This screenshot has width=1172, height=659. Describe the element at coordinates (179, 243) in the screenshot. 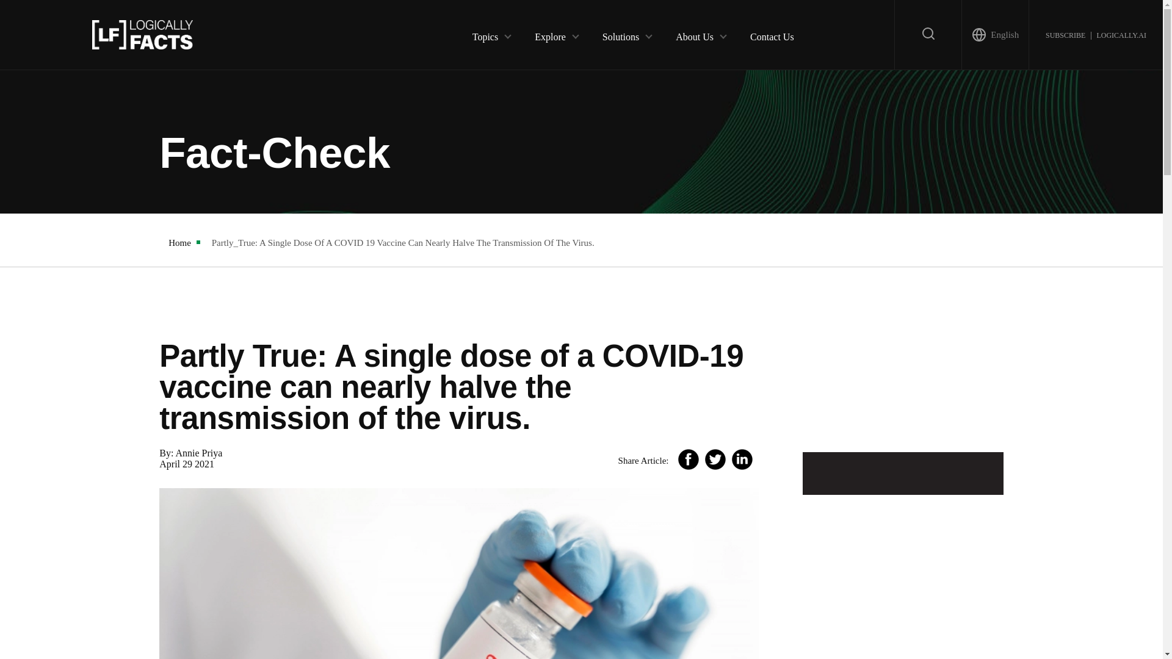

I see `Home` at that location.